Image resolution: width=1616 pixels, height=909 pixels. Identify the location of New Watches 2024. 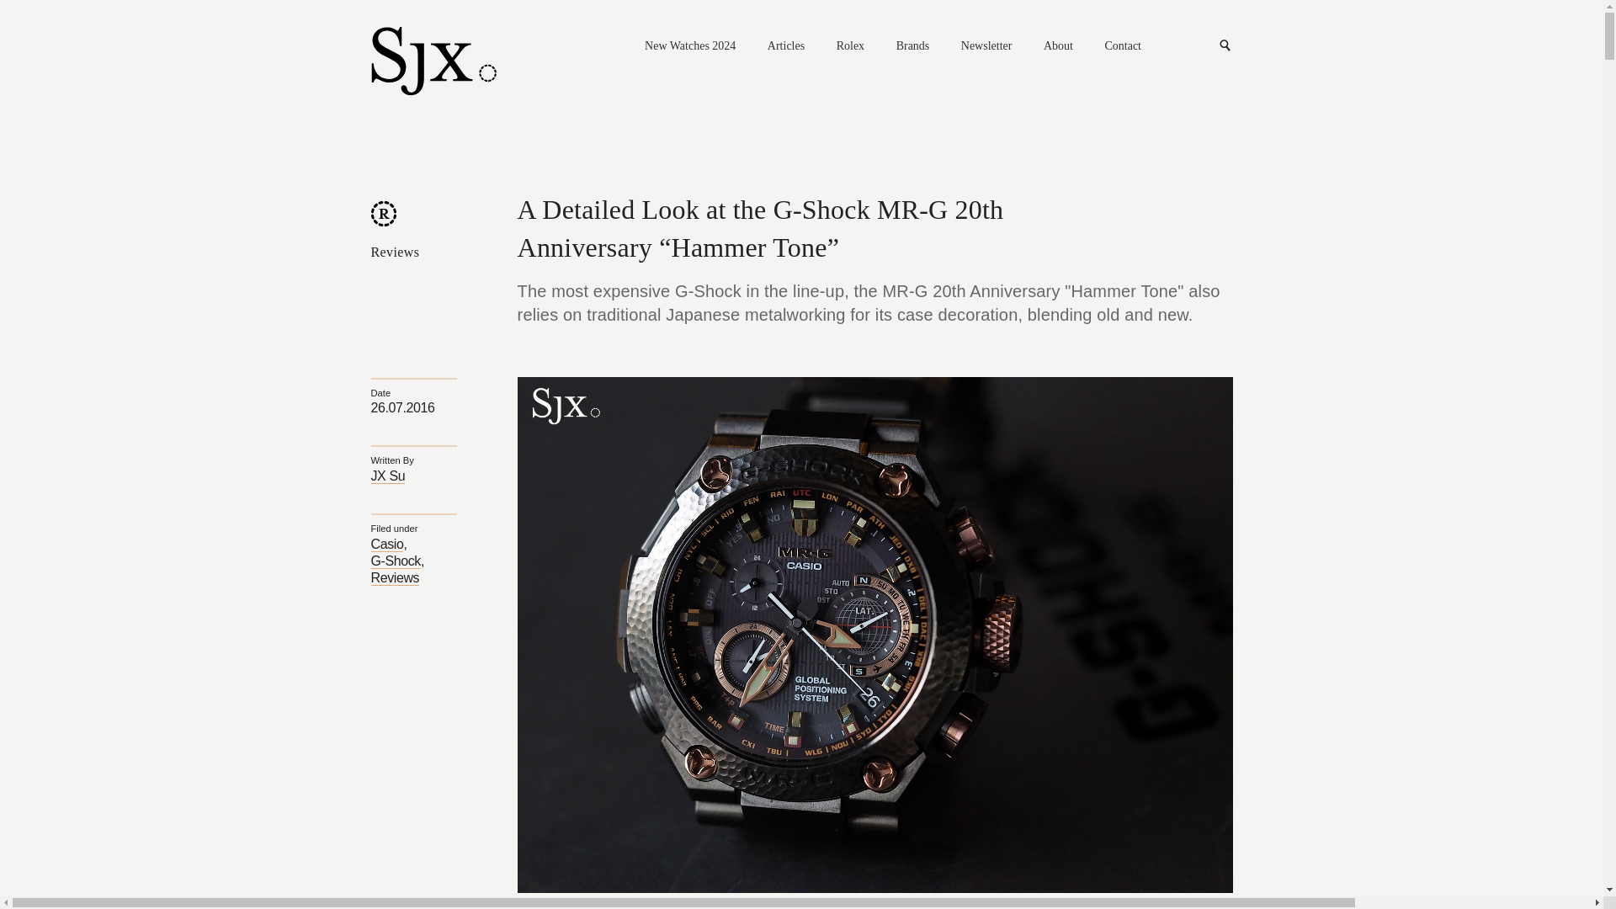
(690, 47).